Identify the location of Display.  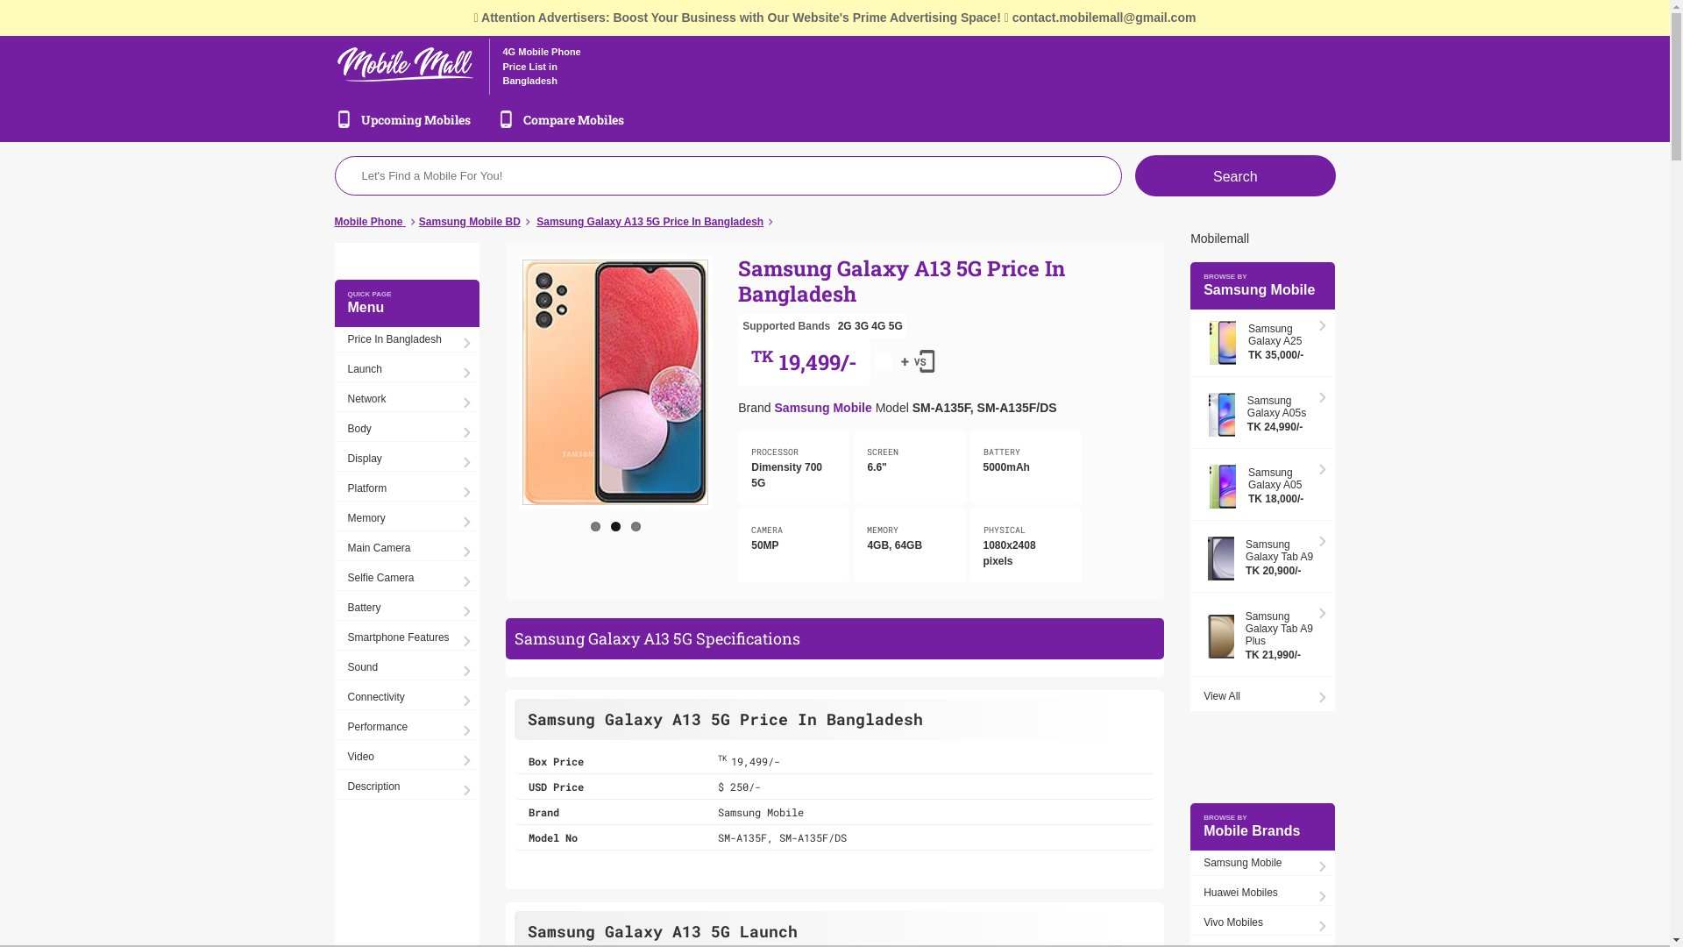
(407, 459).